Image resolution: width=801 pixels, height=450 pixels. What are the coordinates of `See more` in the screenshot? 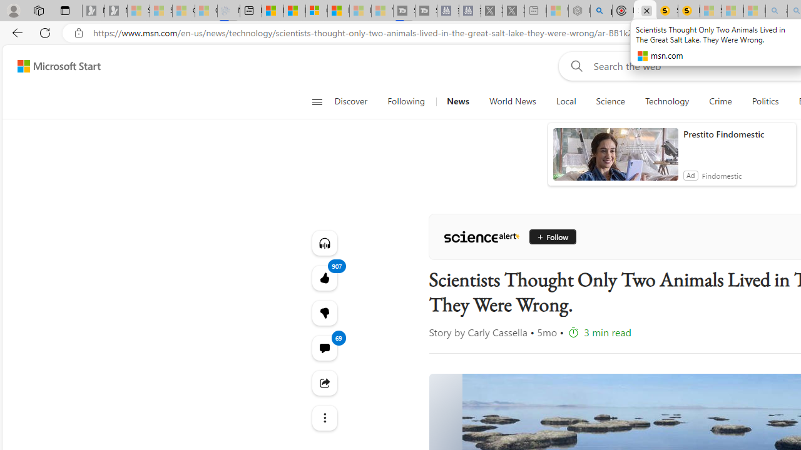 It's located at (324, 417).